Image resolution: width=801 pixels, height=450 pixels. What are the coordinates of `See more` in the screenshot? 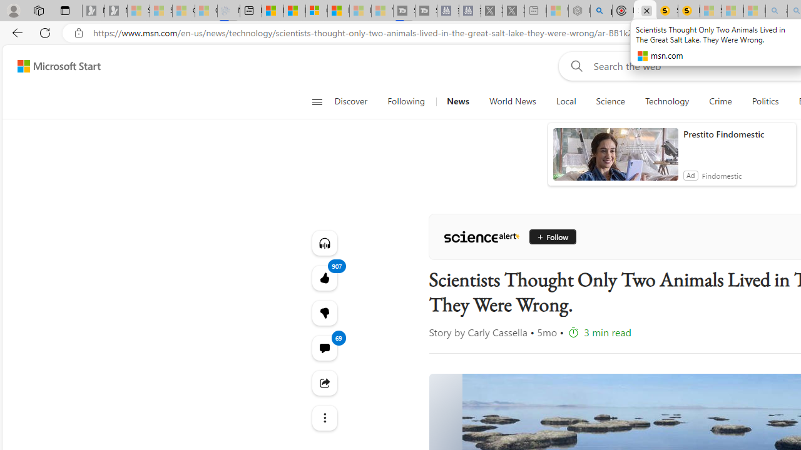 It's located at (324, 417).